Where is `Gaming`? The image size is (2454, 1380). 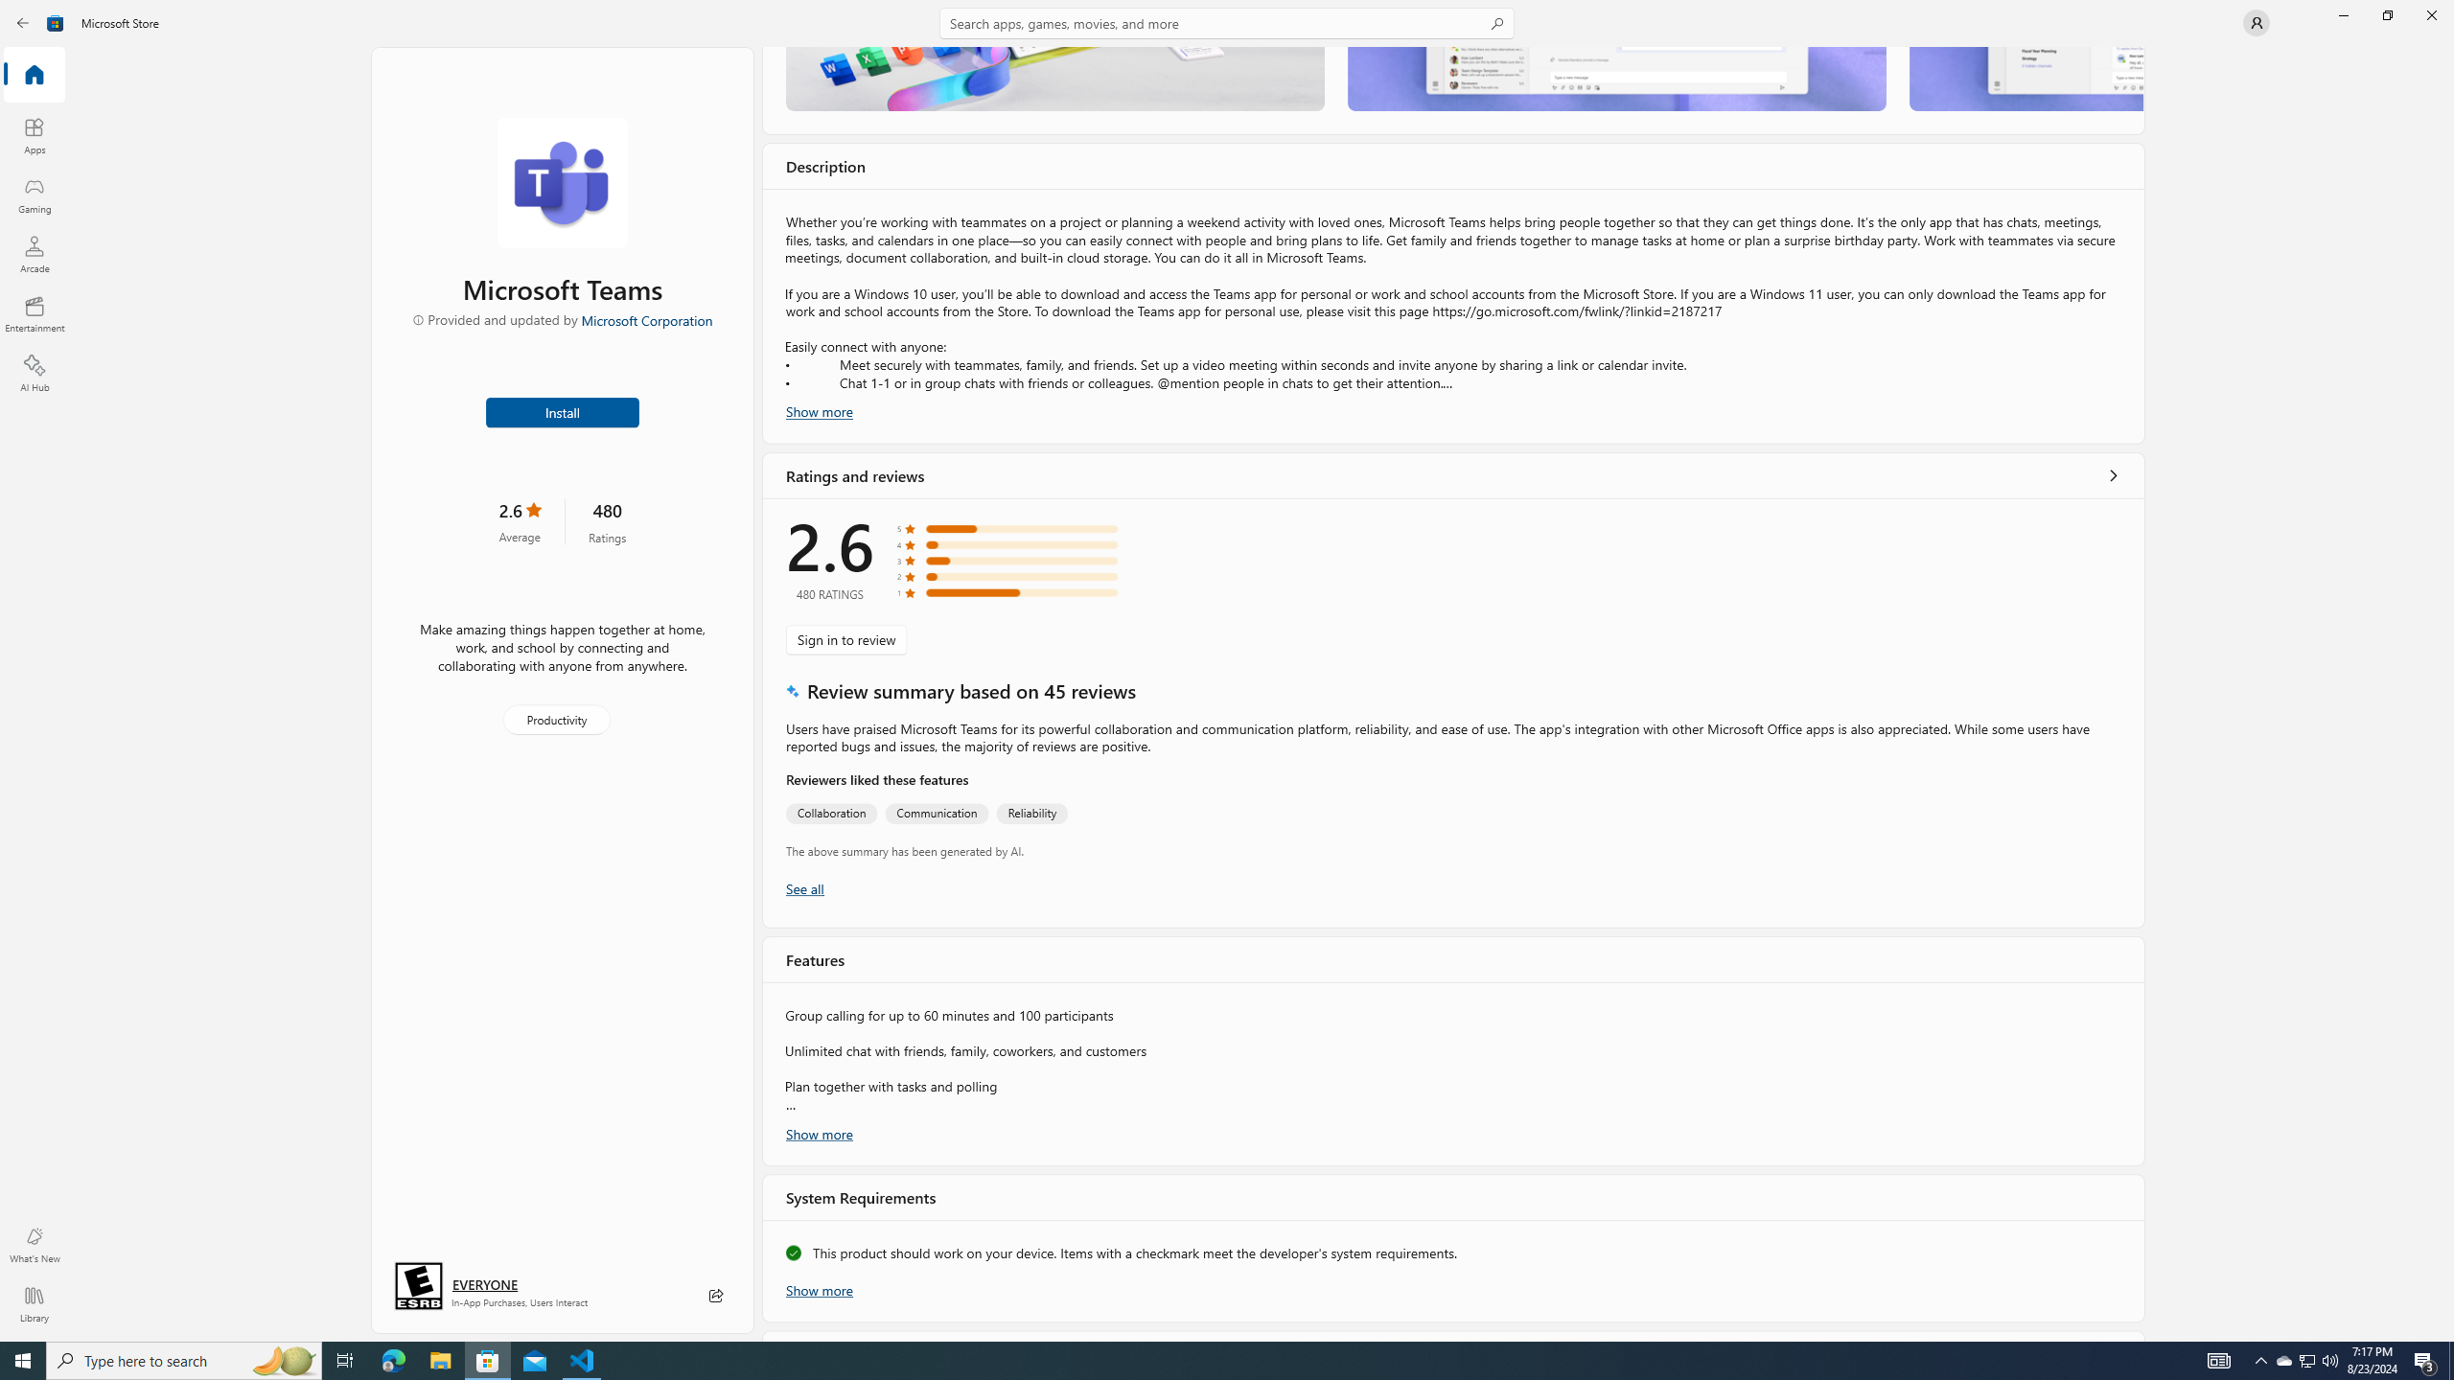
Gaming is located at coordinates (35, 195).